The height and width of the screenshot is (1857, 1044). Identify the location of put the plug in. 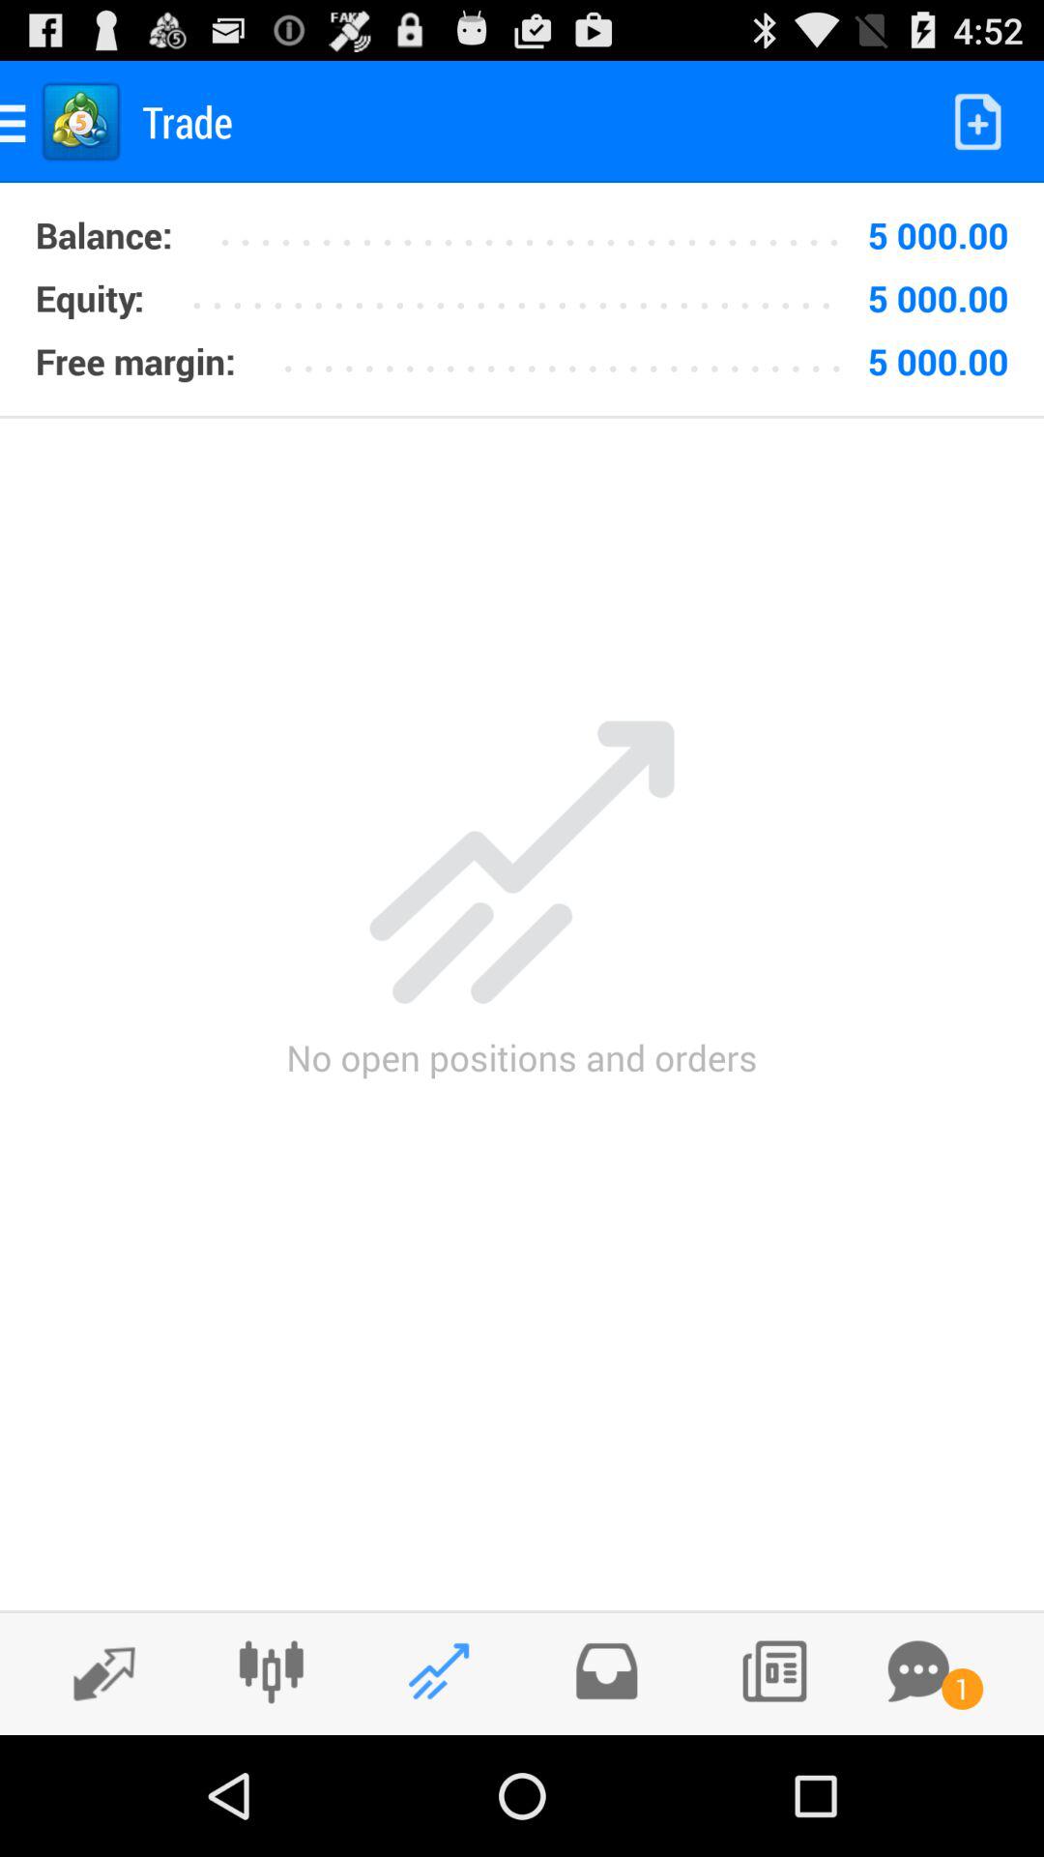
(271, 1671).